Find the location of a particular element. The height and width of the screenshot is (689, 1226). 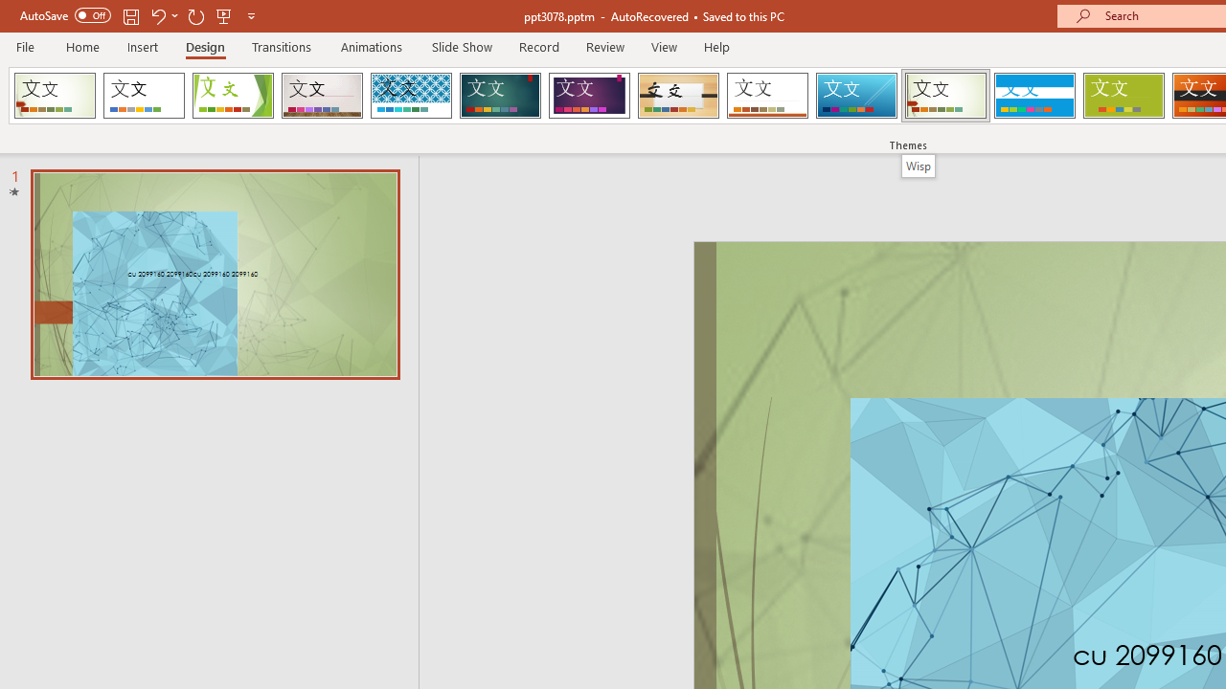

Wisp Loading Preview... is located at coordinates (945, 96).